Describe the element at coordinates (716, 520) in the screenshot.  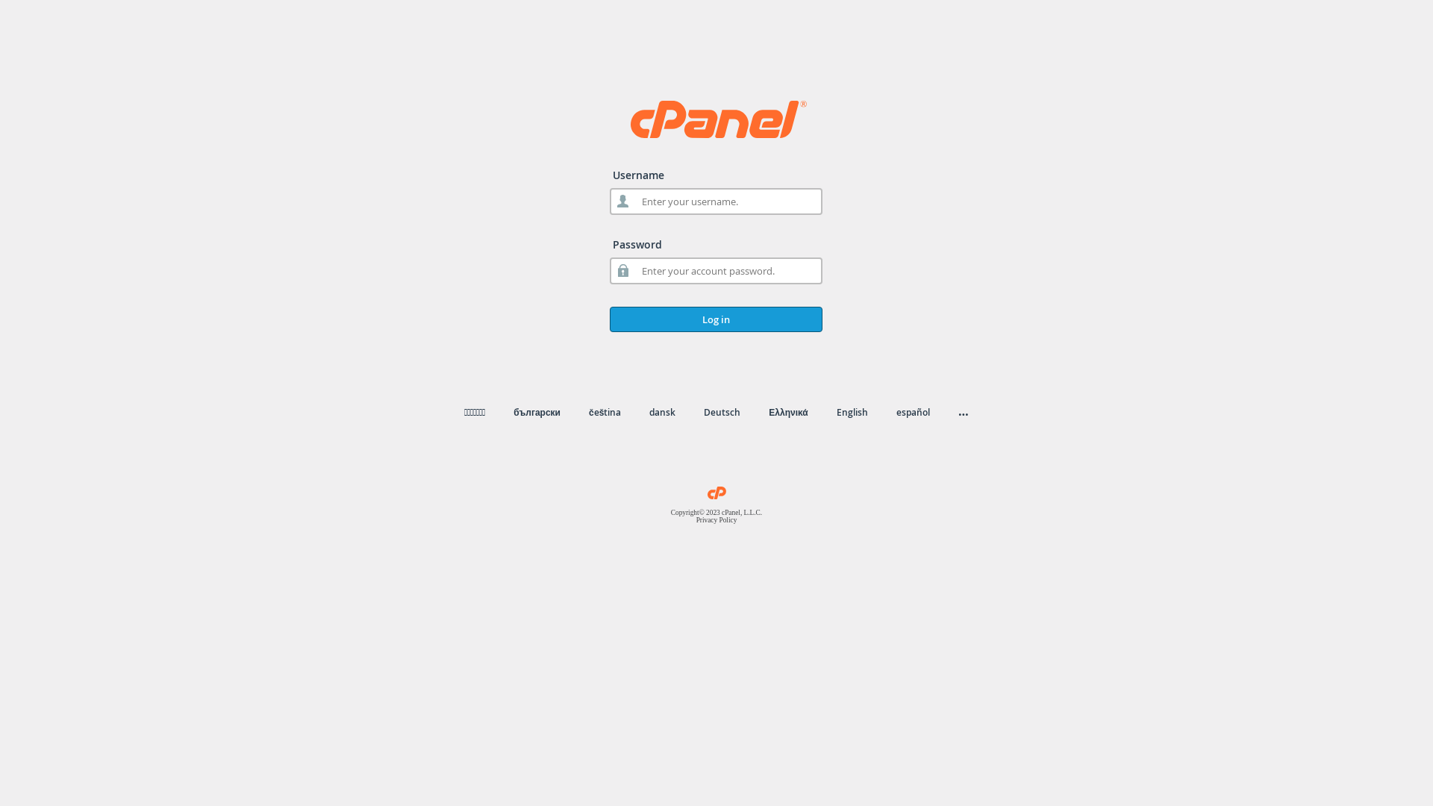
I see `Privacy Policy` at that location.